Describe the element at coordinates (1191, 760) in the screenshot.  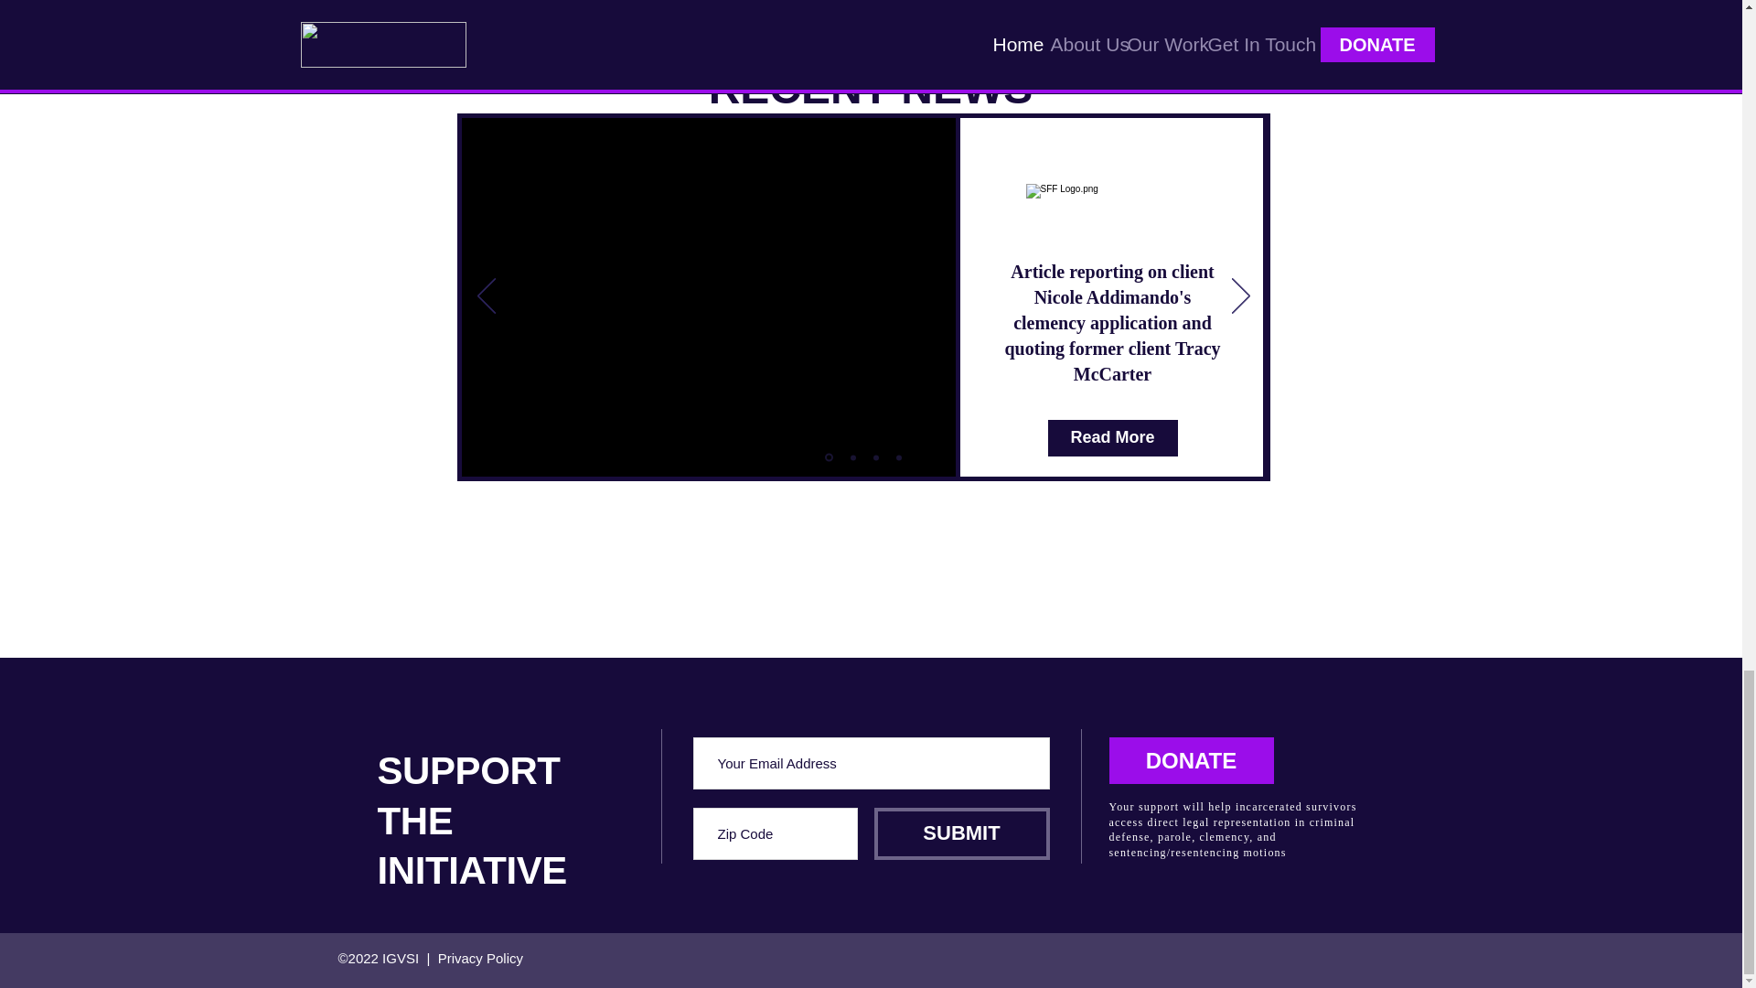
I see `DONATE` at that location.